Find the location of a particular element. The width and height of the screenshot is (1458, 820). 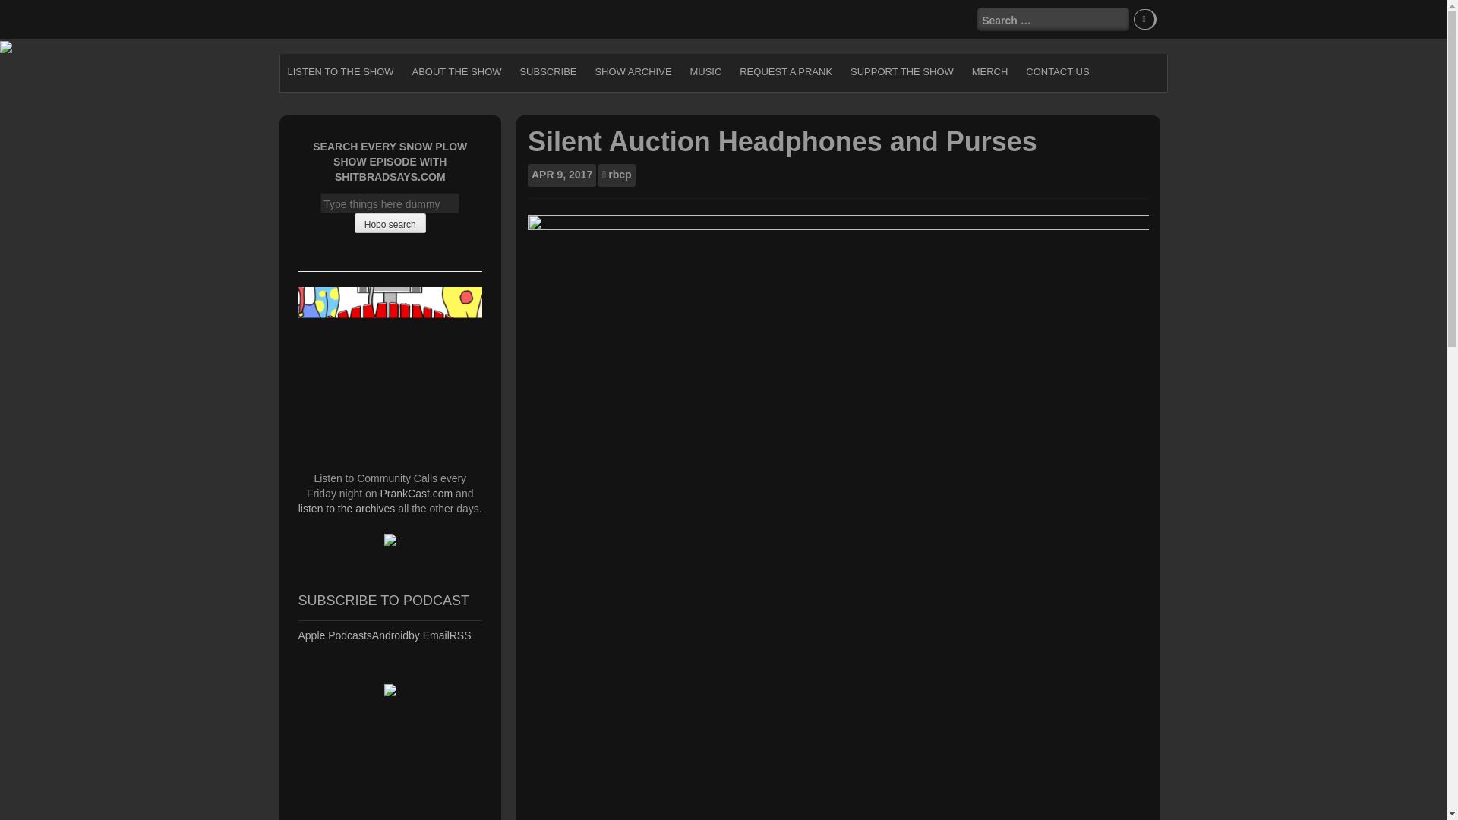

SHOW ARCHIVE is located at coordinates (633, 71).